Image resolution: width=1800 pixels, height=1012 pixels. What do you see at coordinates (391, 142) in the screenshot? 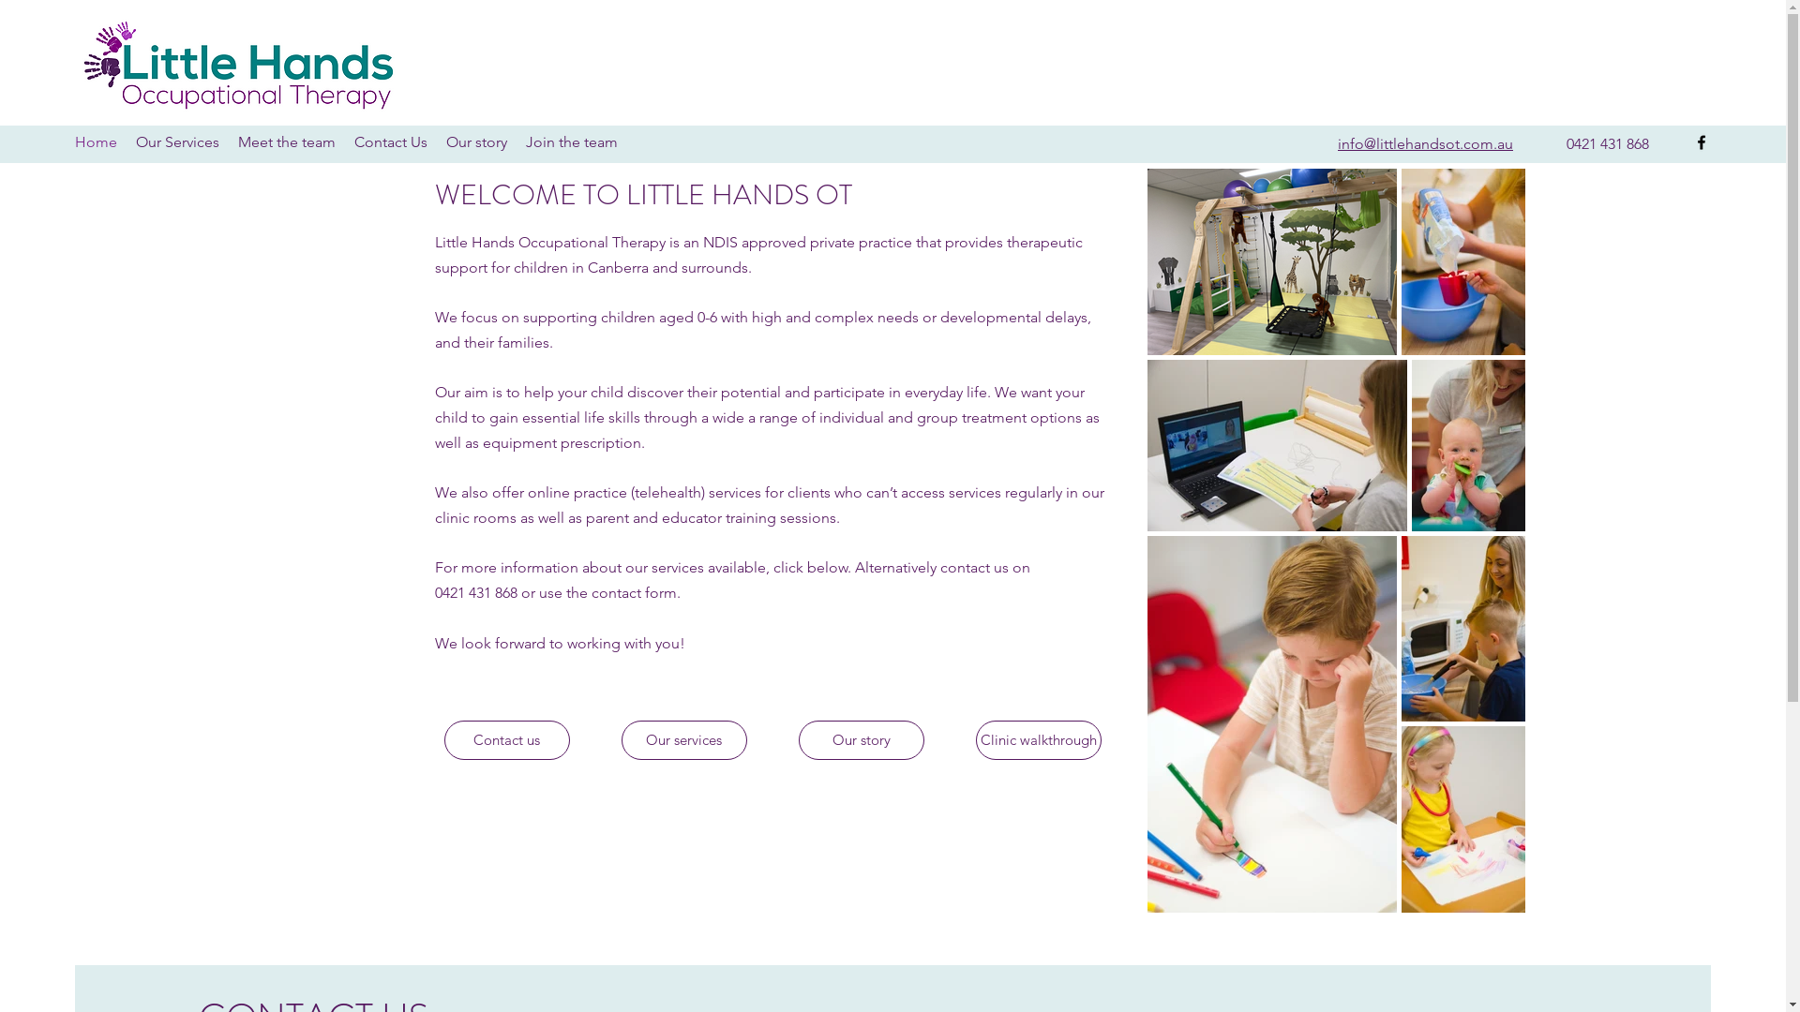
I see `Contact Us` at bounding box center [391, 142].